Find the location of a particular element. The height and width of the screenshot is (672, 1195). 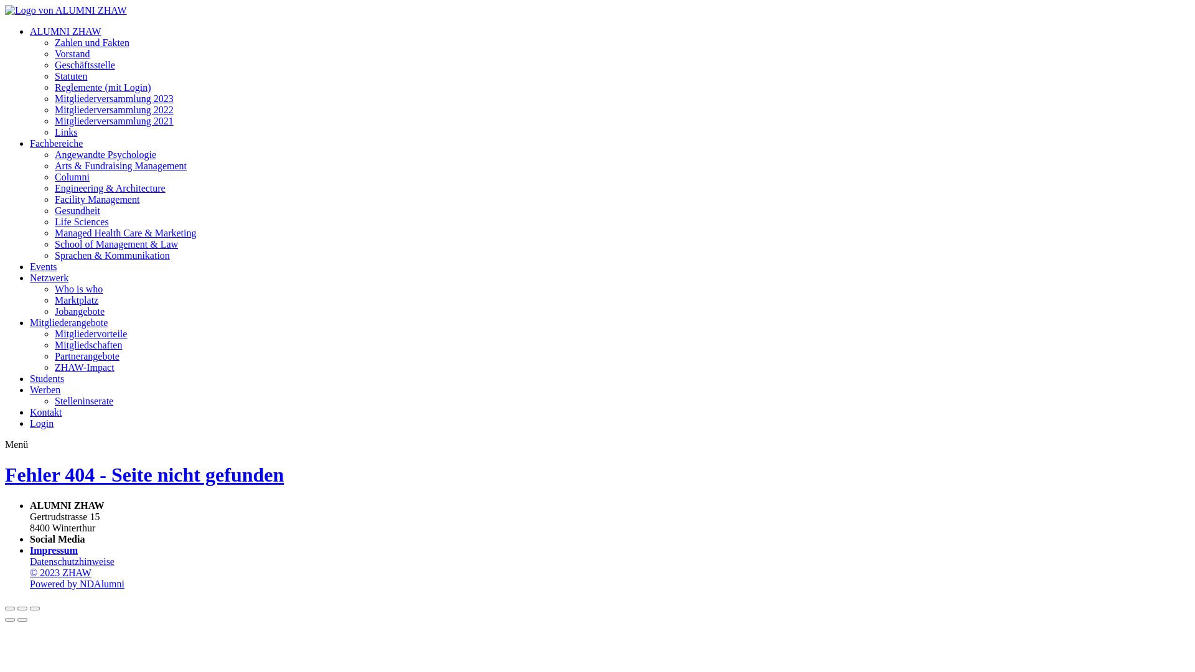

Engineering & Architecture is located at coordinates (110, 188).